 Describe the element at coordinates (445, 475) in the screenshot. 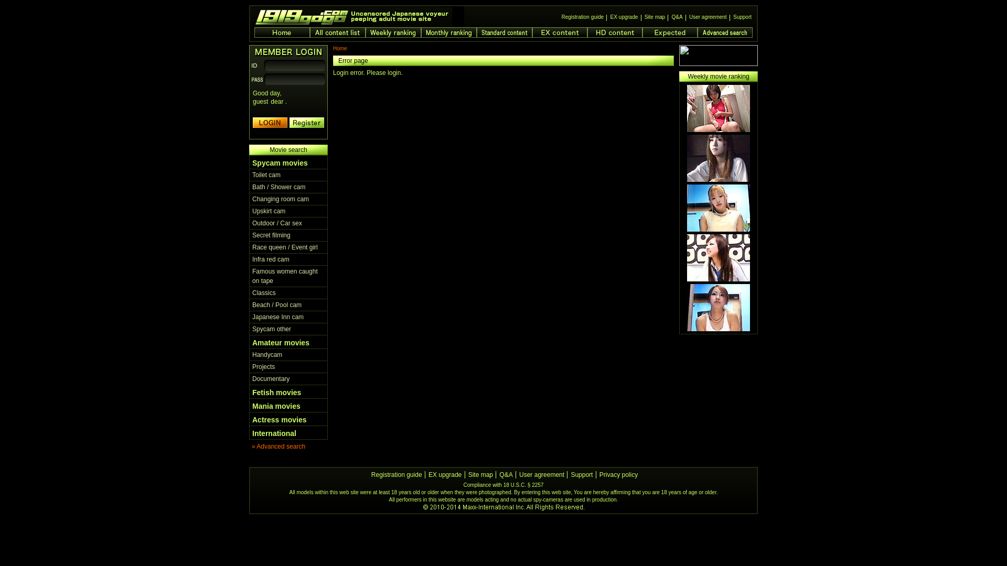

I see `EX upgrade` at that location.